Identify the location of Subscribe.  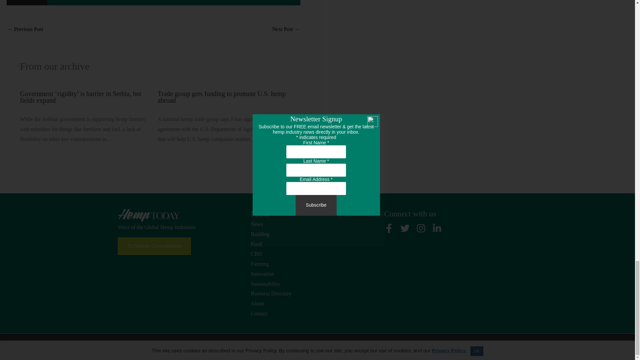
(27, 3).